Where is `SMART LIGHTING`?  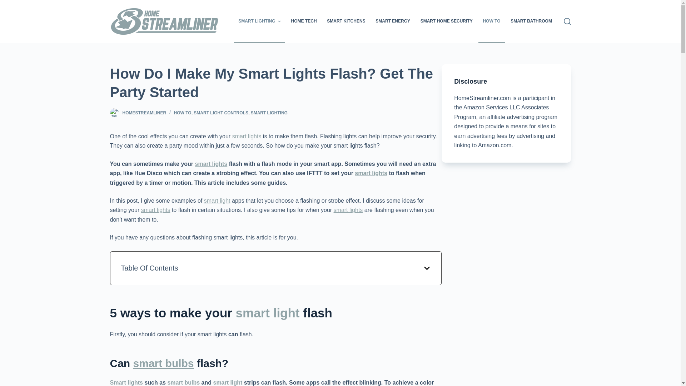
SMART LIGHTING is located at coordinates (259, 21).